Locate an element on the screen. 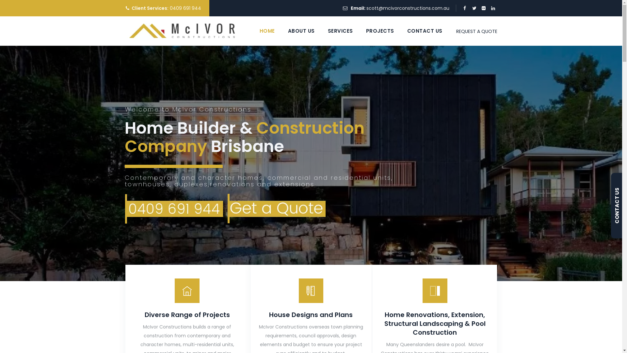 The width and height of the screenshot is (627, 353). scott@mcivorconstructions.com.au is located at coordinates (408, 8).